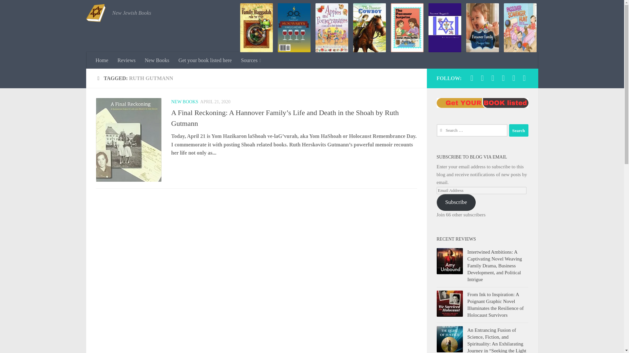  I want to click on Sources, so click(251, 60).